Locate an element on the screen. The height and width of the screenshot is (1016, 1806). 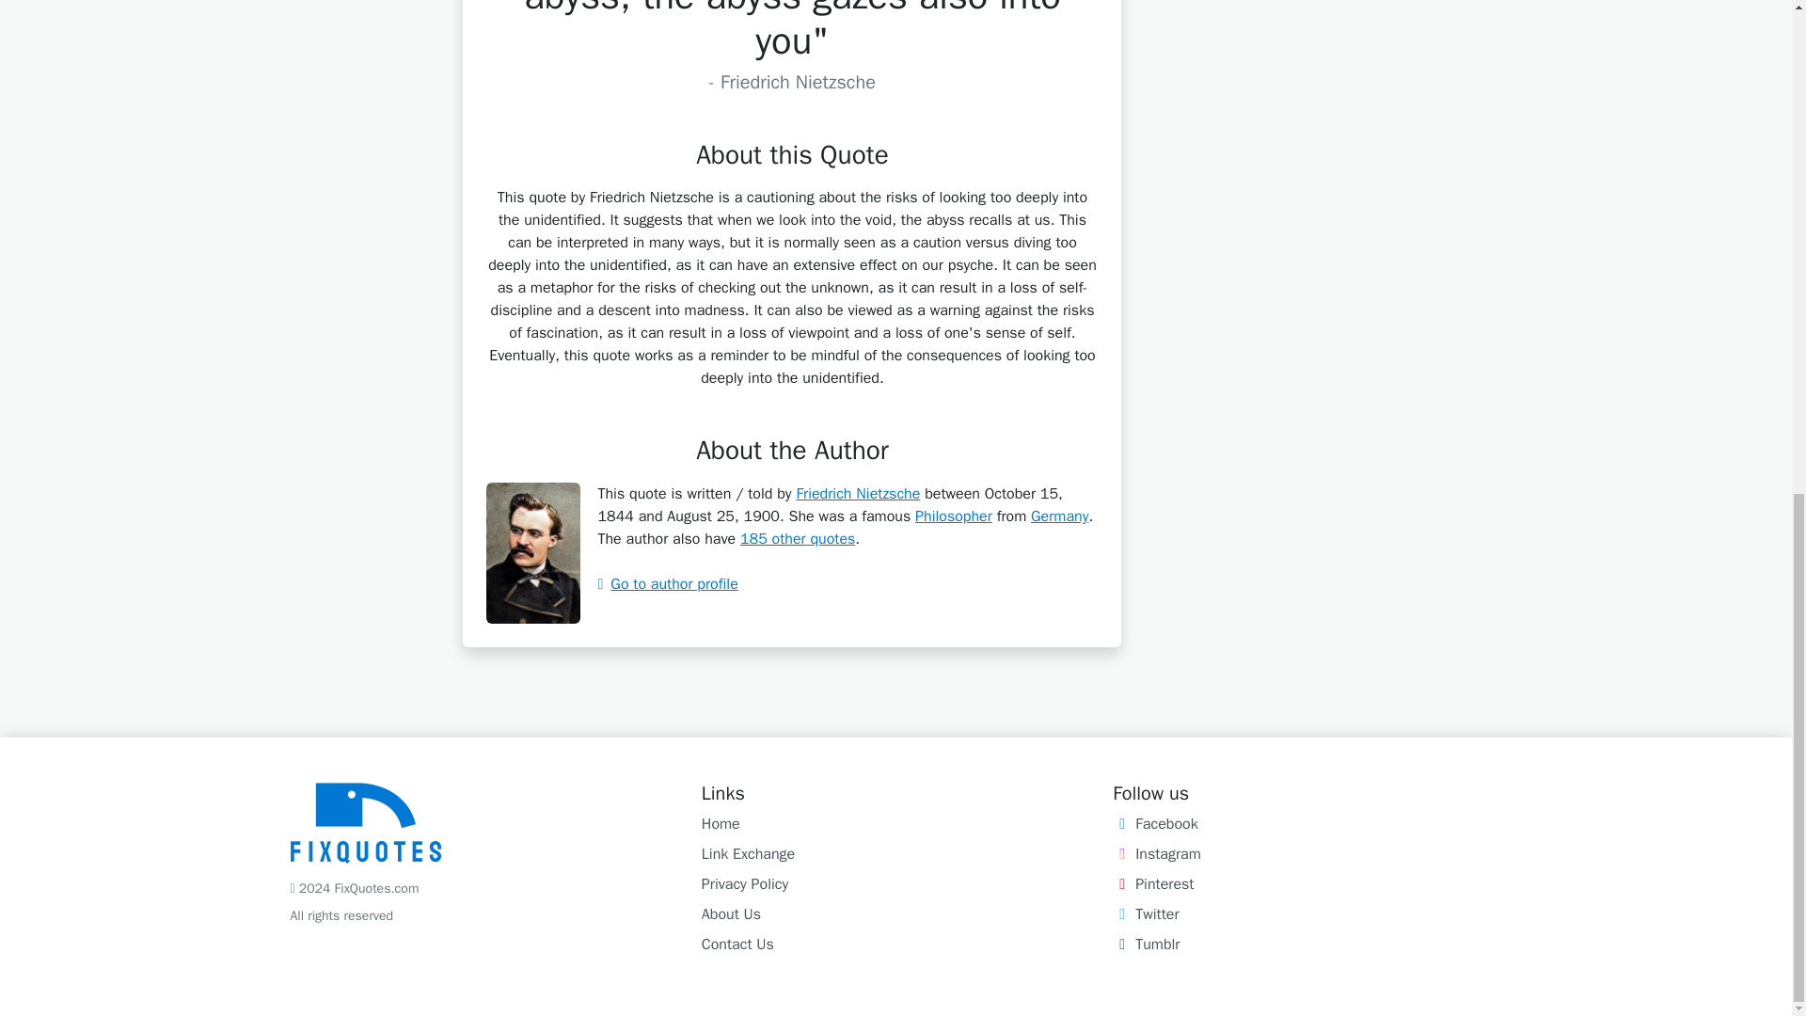
185 other quotes is located at coordinates (798, 538).